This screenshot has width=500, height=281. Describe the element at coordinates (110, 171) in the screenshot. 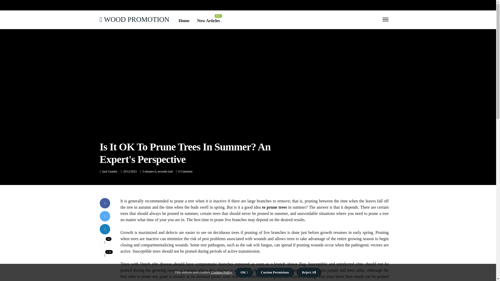

I see `Jack Geasley` at that location.